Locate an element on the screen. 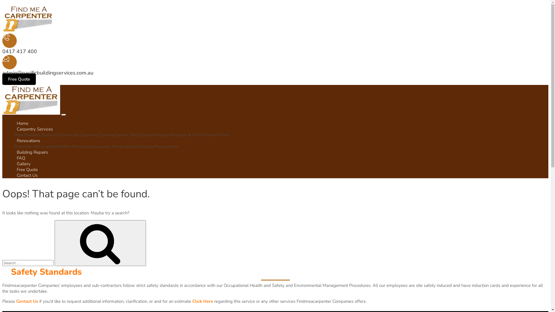  Garden Sheds is located at coordinates (128, 135).